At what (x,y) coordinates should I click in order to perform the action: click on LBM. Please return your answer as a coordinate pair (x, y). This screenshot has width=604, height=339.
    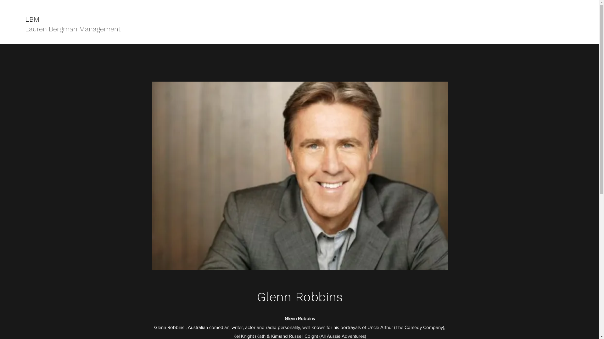
    Looking at the image, I should click on (32, 19).